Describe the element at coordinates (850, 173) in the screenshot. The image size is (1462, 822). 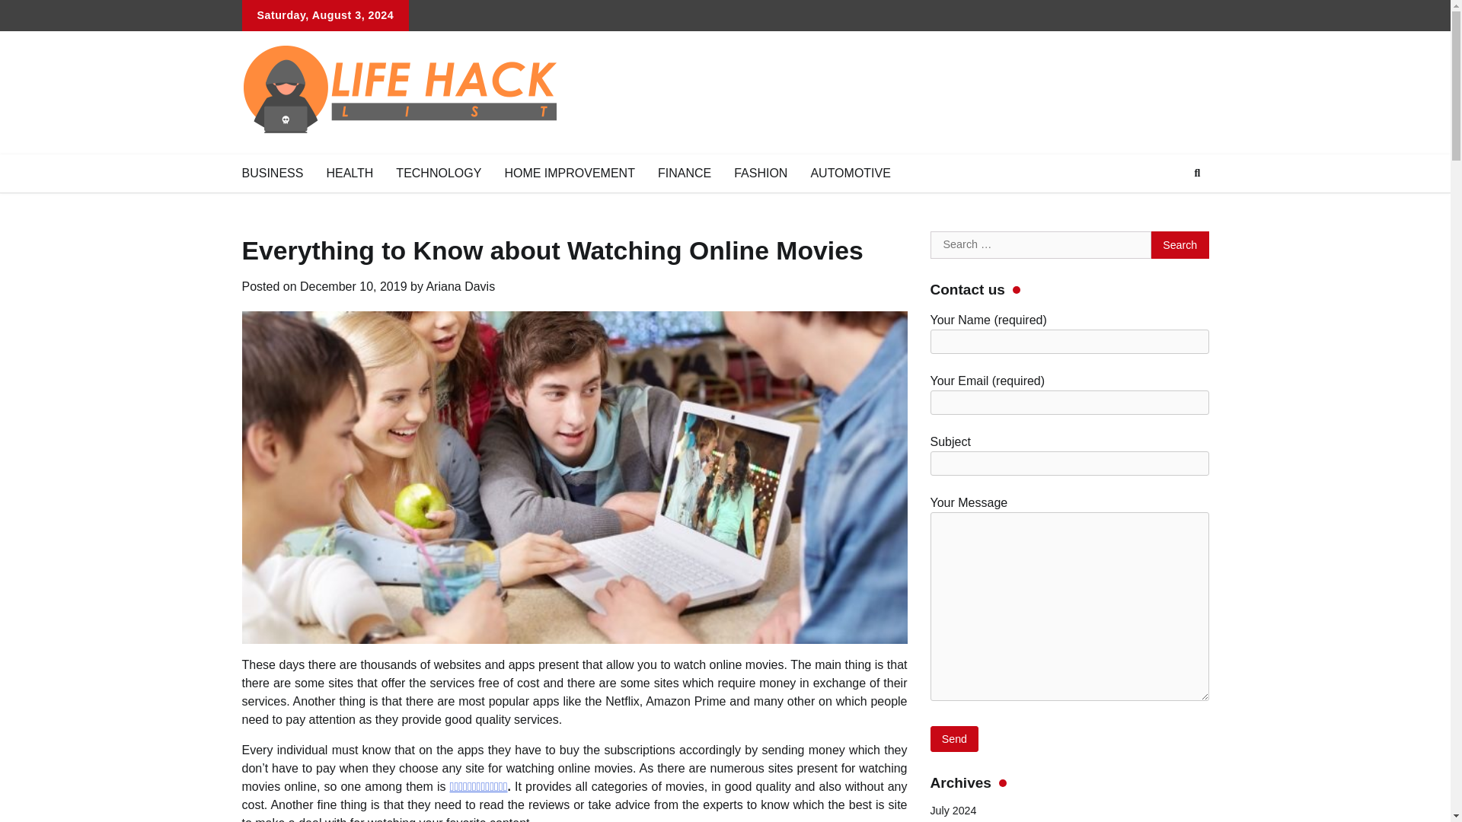
I see `AUTOMOTIVE` at that location.